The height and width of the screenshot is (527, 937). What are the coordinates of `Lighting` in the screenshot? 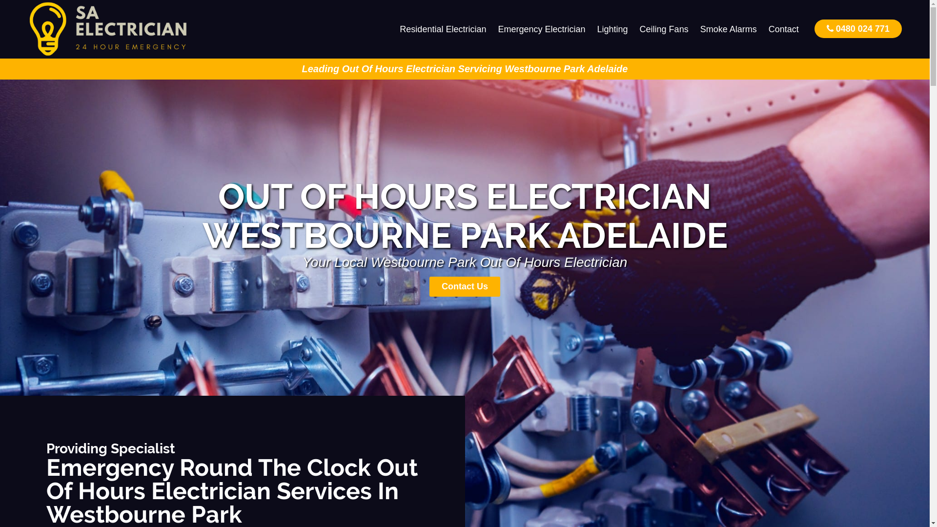 It's located at (613, 29).